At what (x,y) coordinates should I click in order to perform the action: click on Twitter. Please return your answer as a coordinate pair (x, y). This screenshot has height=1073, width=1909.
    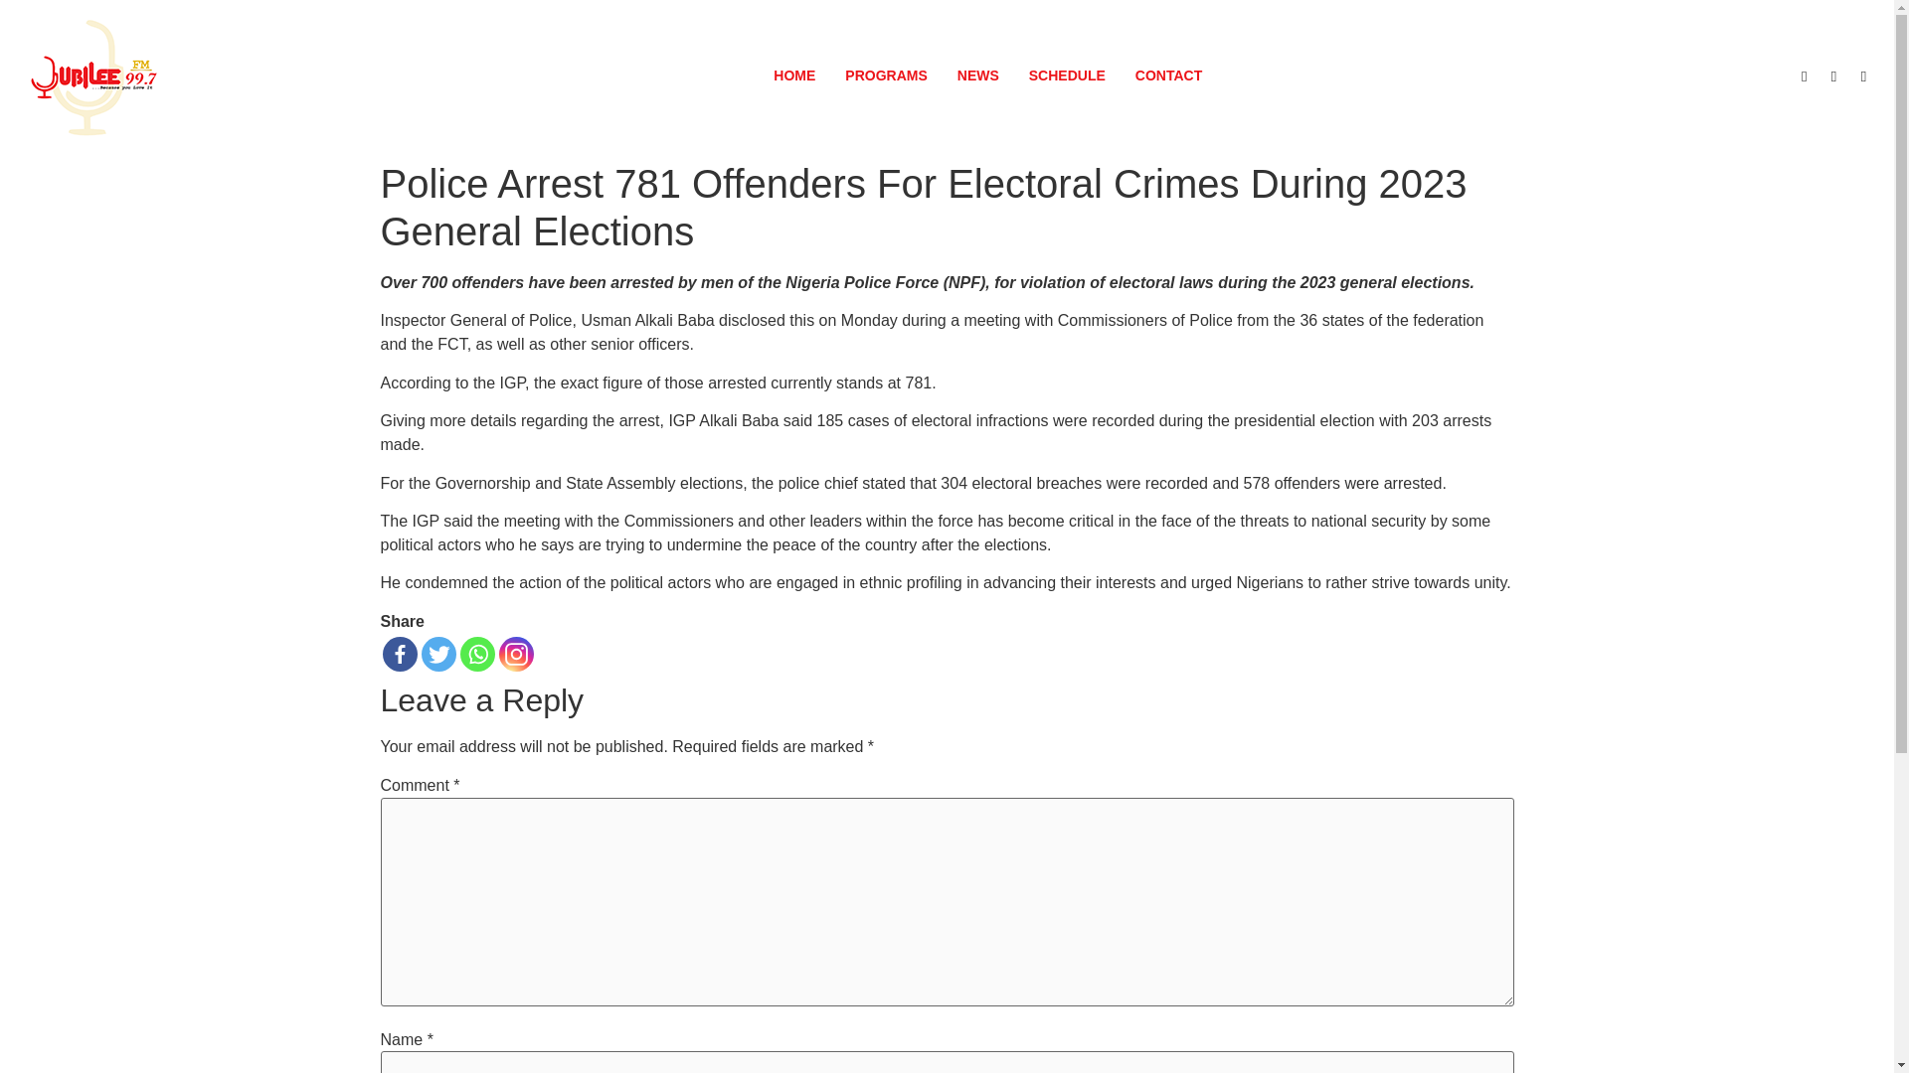
    Looking at the image, I should click on (438, 654).